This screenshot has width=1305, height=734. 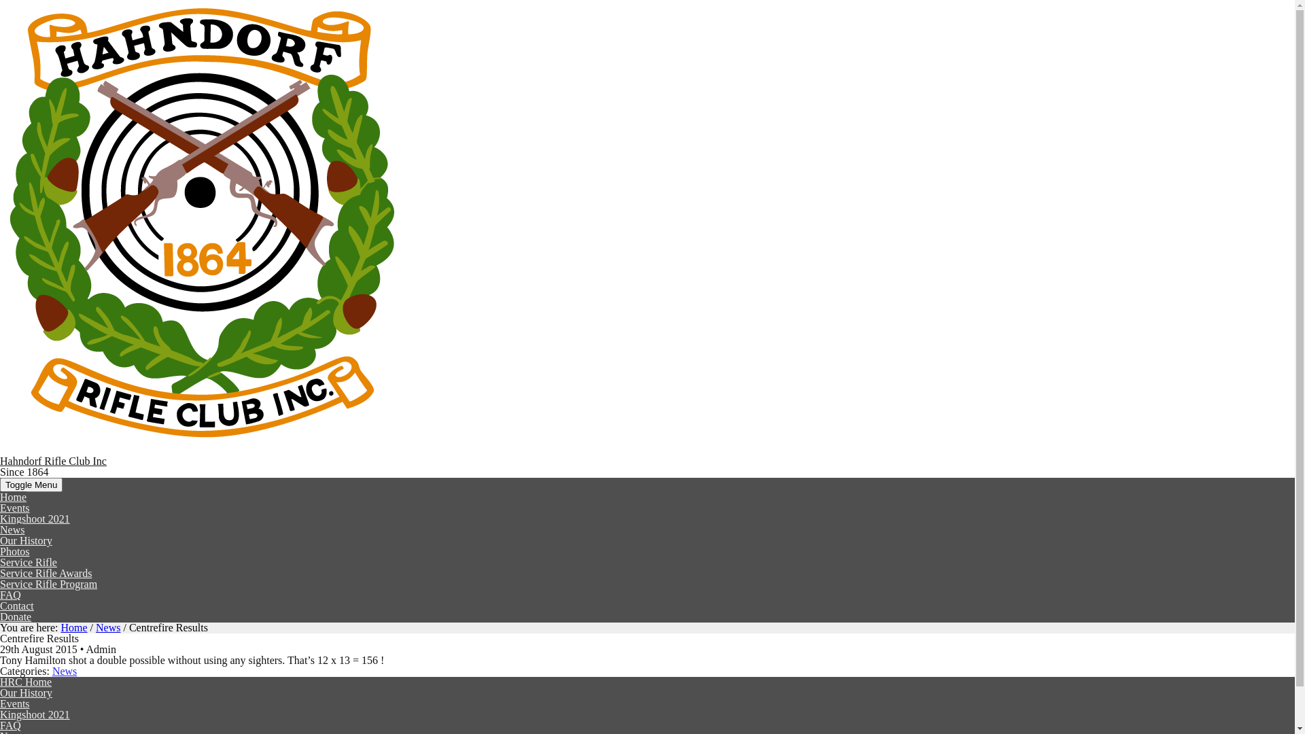 What do you see at coordinates (46, 574) in the screenshot?
I see `Service Rifle Awards` at bounding box center [46, 574].